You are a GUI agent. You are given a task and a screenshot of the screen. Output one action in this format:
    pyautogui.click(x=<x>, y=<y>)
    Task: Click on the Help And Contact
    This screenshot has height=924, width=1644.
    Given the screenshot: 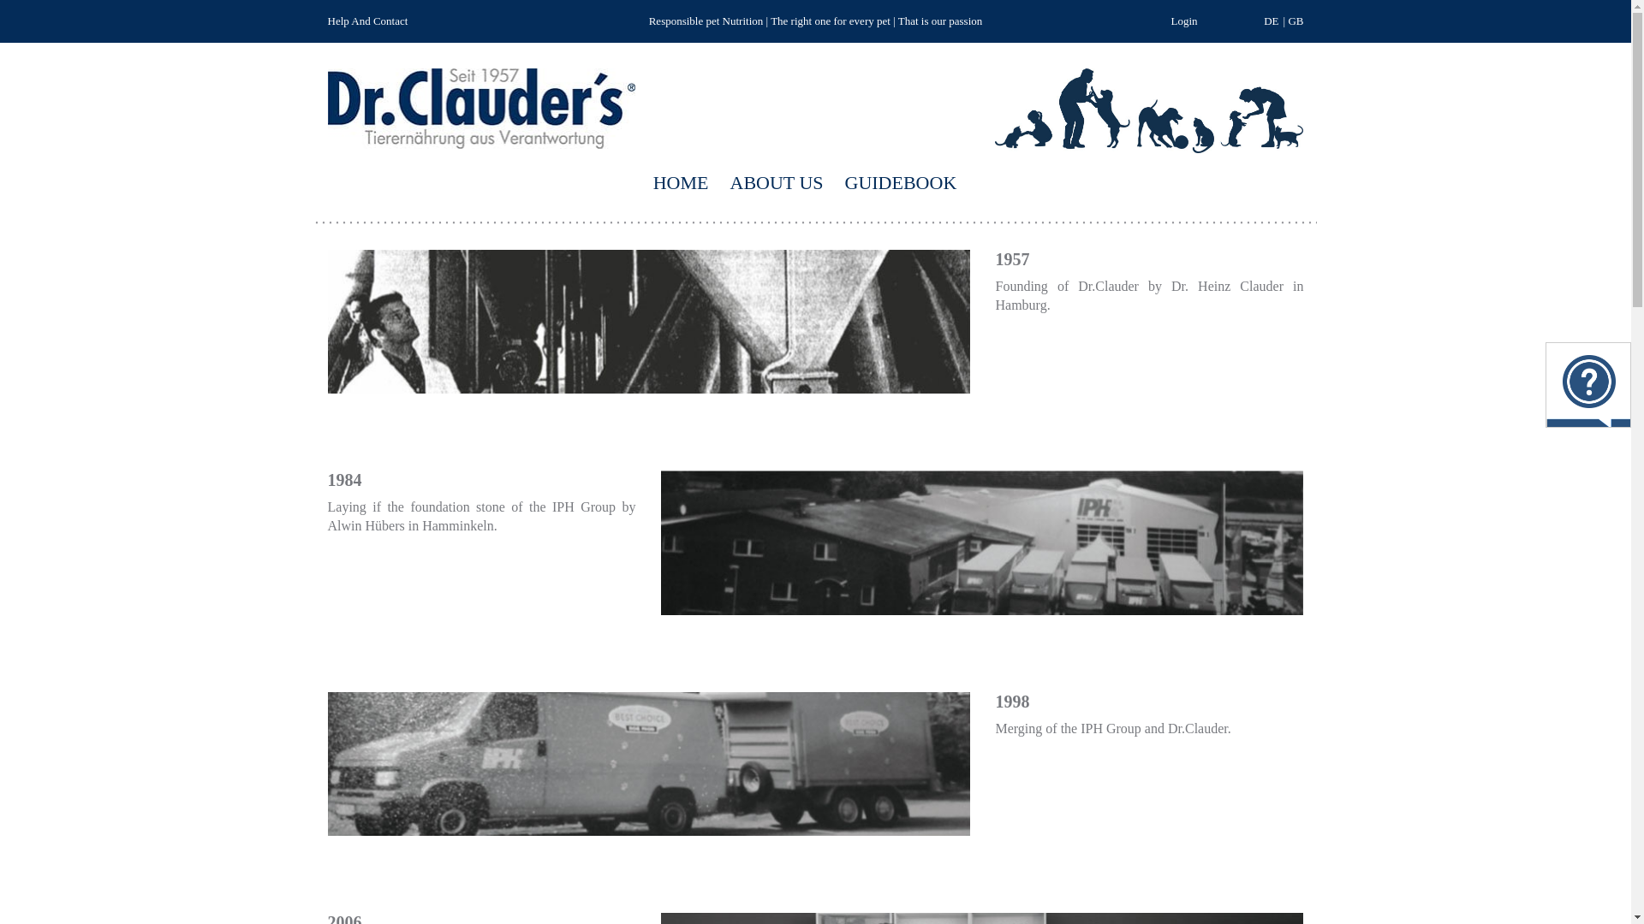 What is the action you would take?
    pyautogui.click(x=367, y=21)
    